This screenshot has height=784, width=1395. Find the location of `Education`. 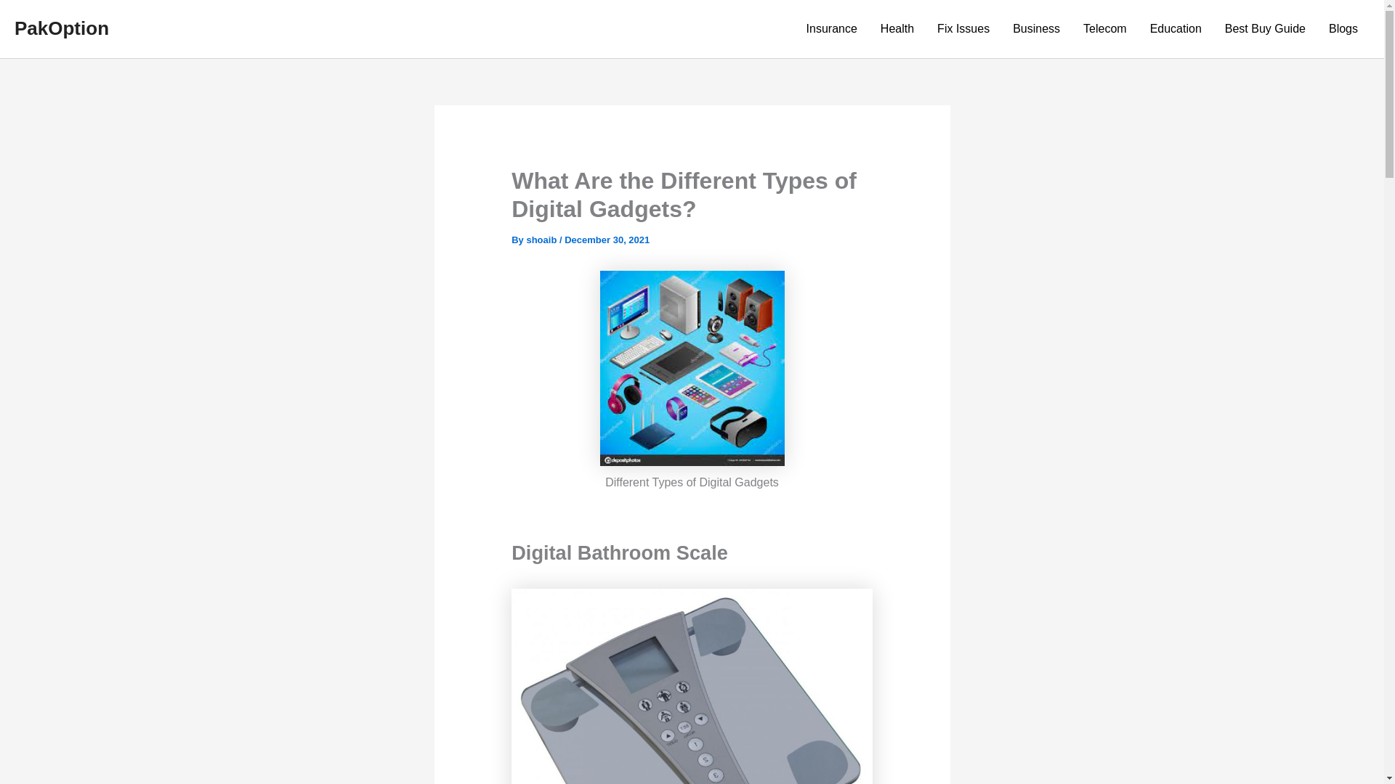

Education is located at coordinates (1176, 29).